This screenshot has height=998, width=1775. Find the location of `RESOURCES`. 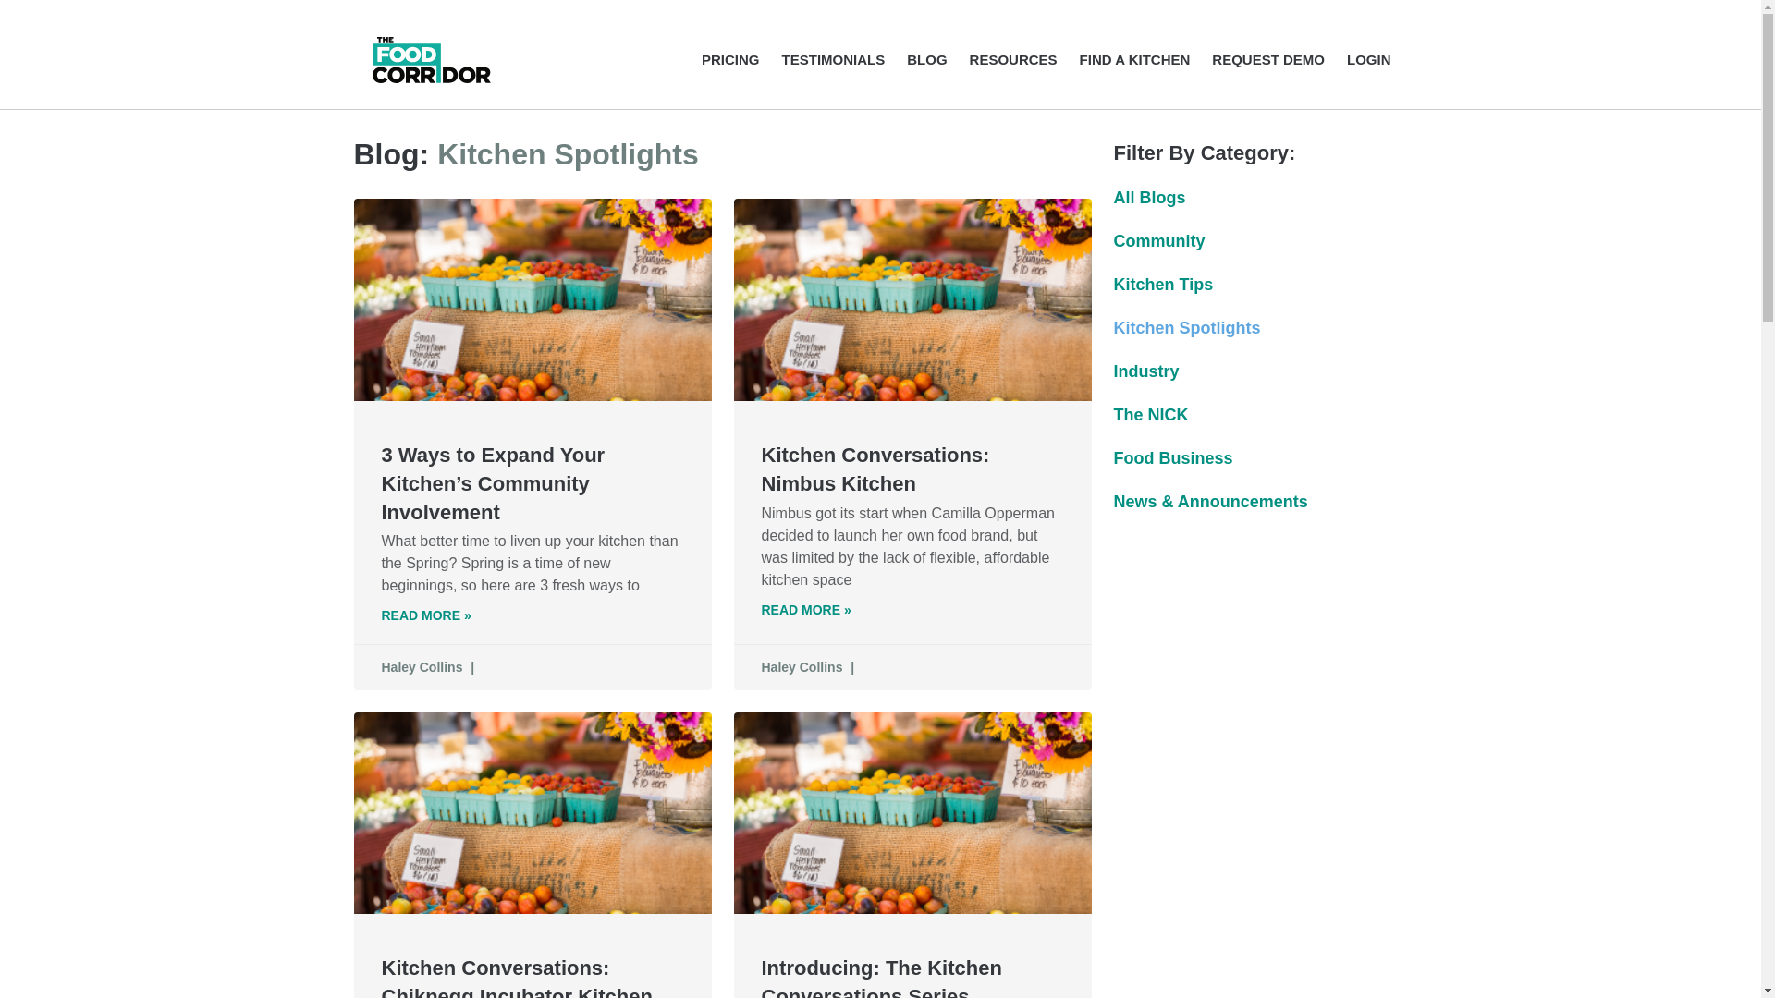

RESOURCES is located at coordinates (1013, 59).